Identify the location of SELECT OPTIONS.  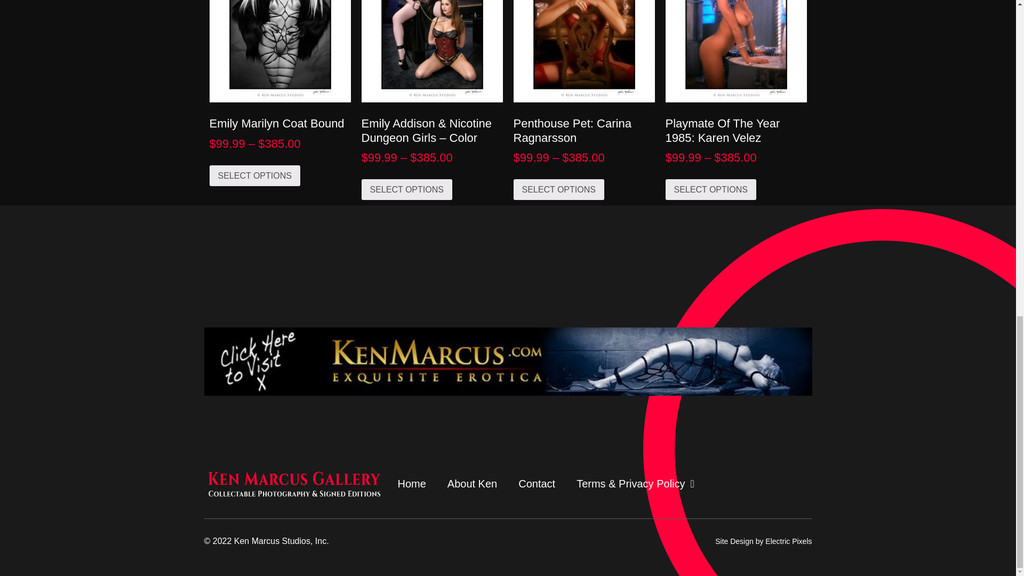
(254, 175).